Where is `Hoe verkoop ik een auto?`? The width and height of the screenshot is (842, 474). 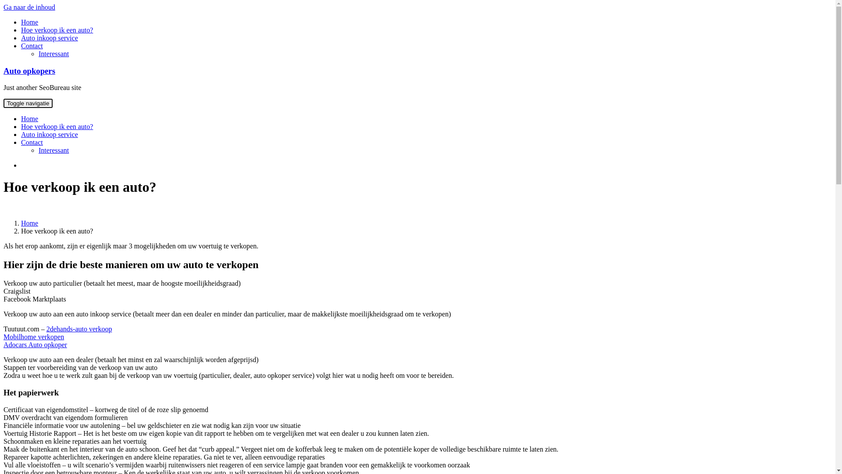
Hoe verkoop ik een auto? is located at coordinates (57, 126).